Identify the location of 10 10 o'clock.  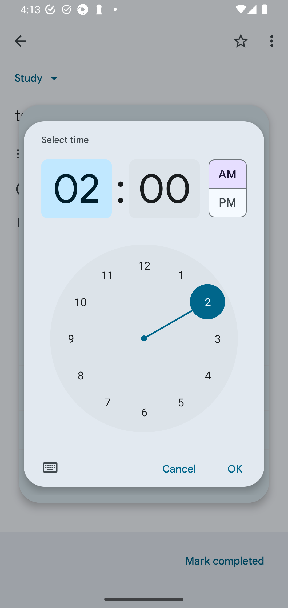
(81, 302).